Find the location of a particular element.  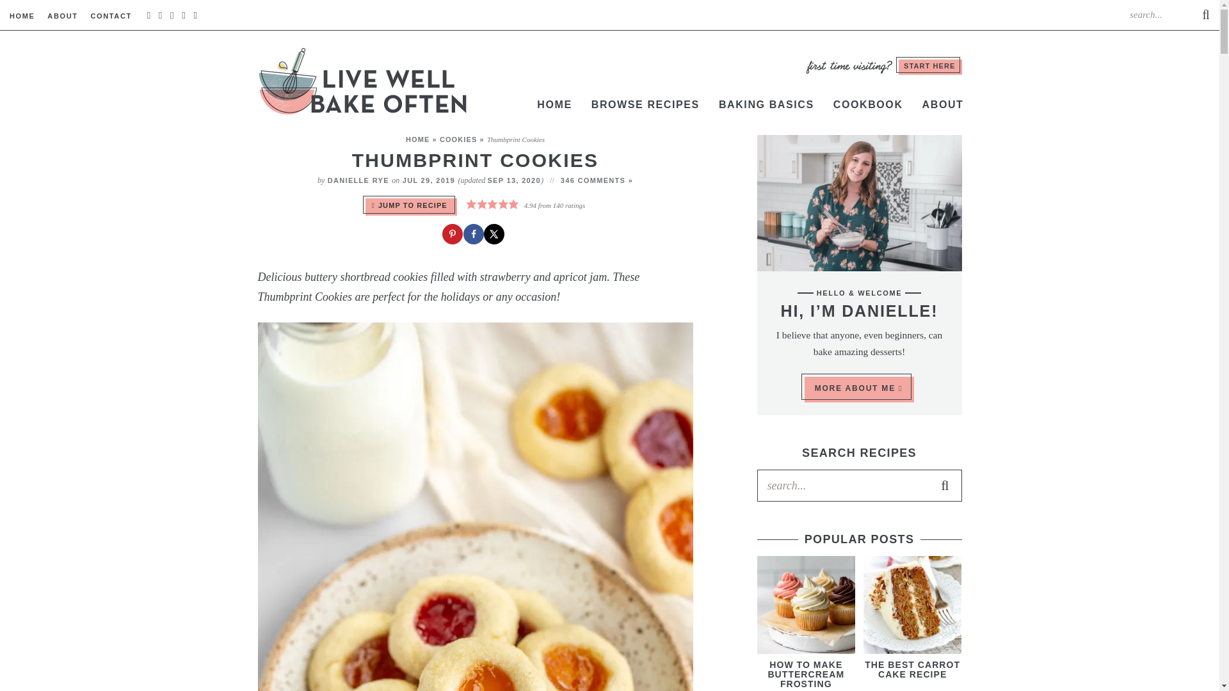

Share on Facebook is located at coordinates (475, 235).